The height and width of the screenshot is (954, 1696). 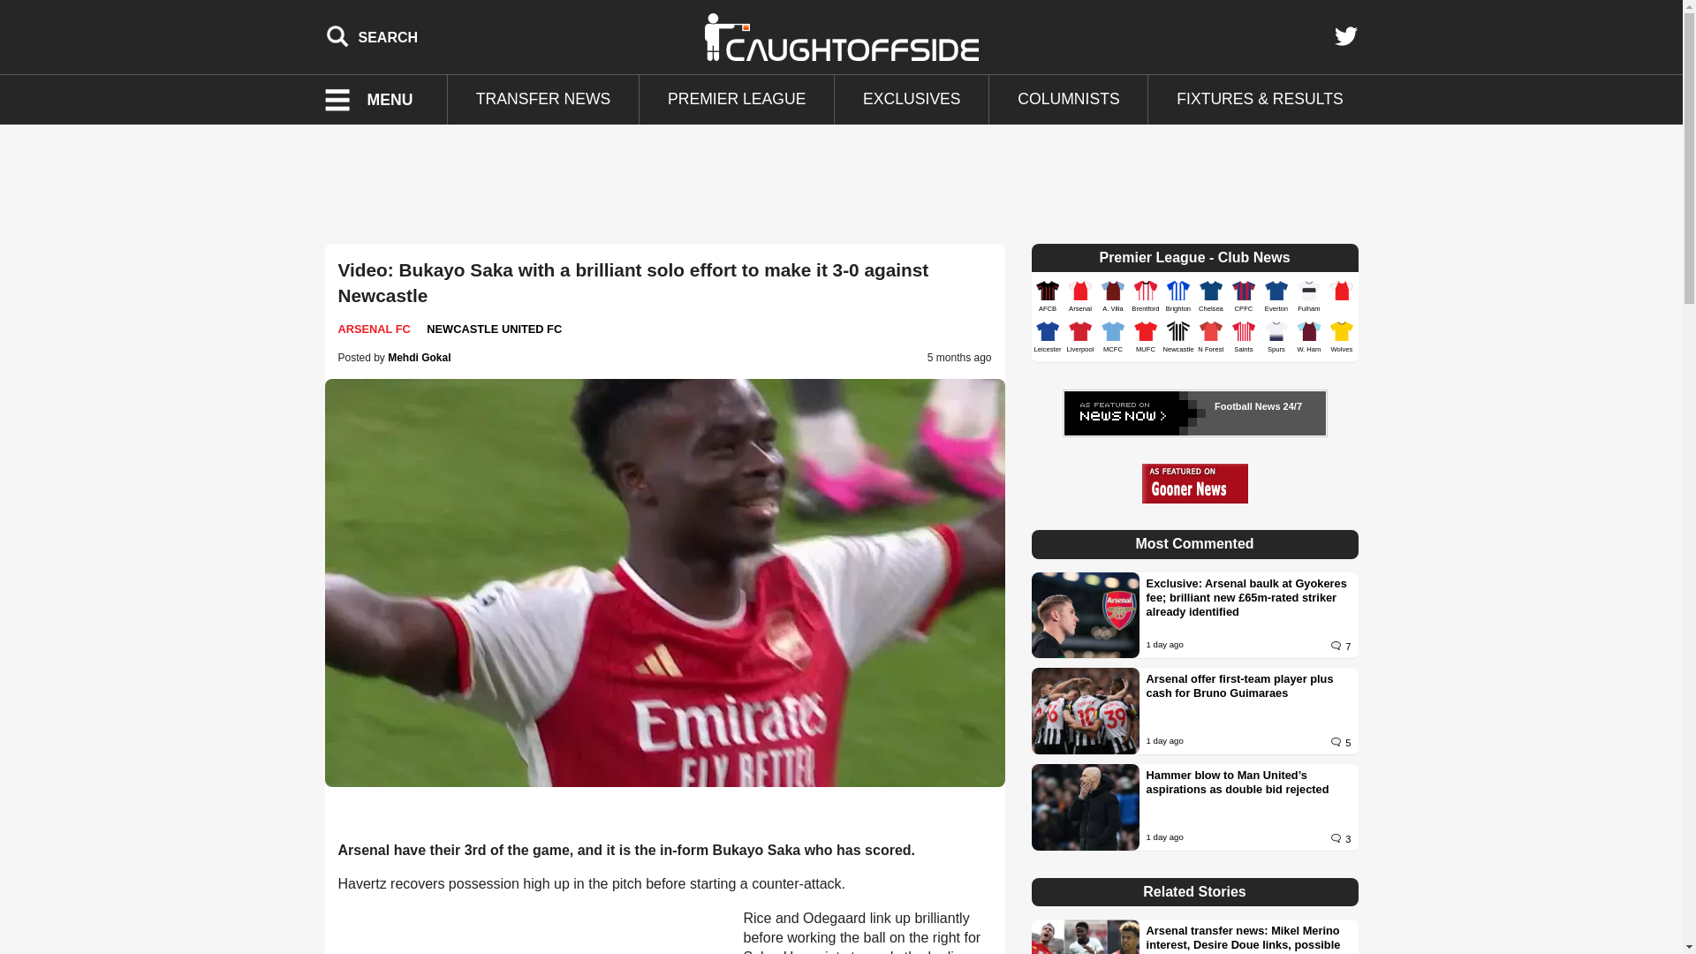 What do you see at coordinates (737, 100) in the screenshot?
I see `PREMIER LEAGUE` at bounding box center [737, 100].